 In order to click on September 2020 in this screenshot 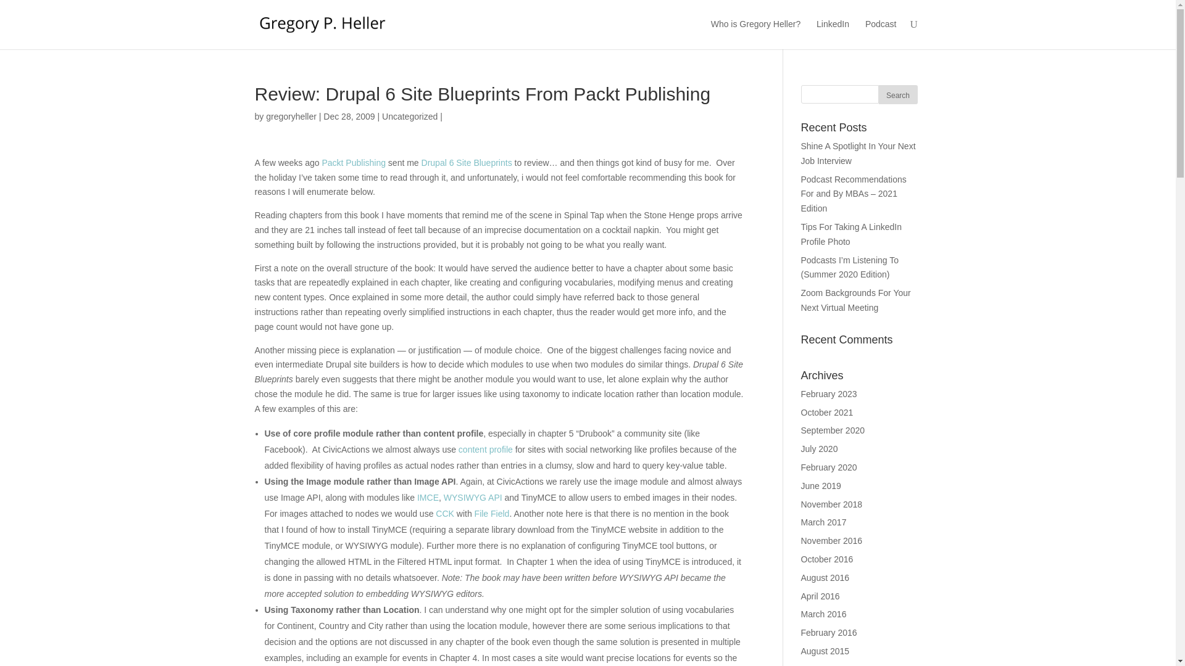, I will do `click(833, 430)`.